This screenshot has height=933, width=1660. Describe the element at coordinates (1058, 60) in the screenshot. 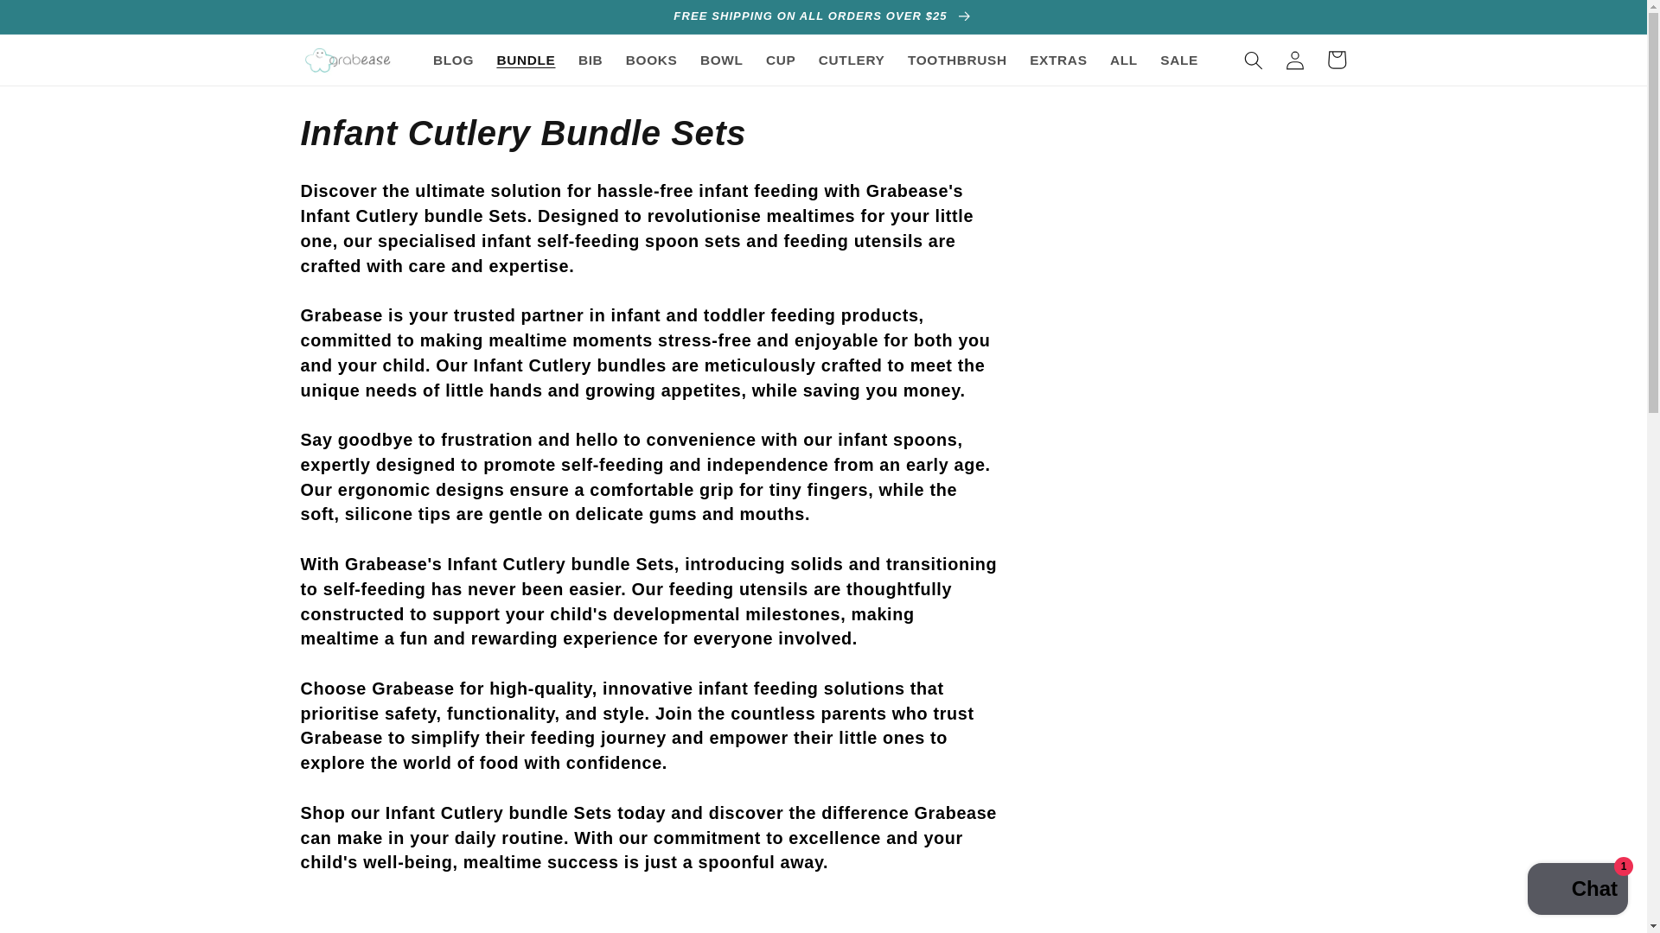

I see `EXTRAS` at that location.